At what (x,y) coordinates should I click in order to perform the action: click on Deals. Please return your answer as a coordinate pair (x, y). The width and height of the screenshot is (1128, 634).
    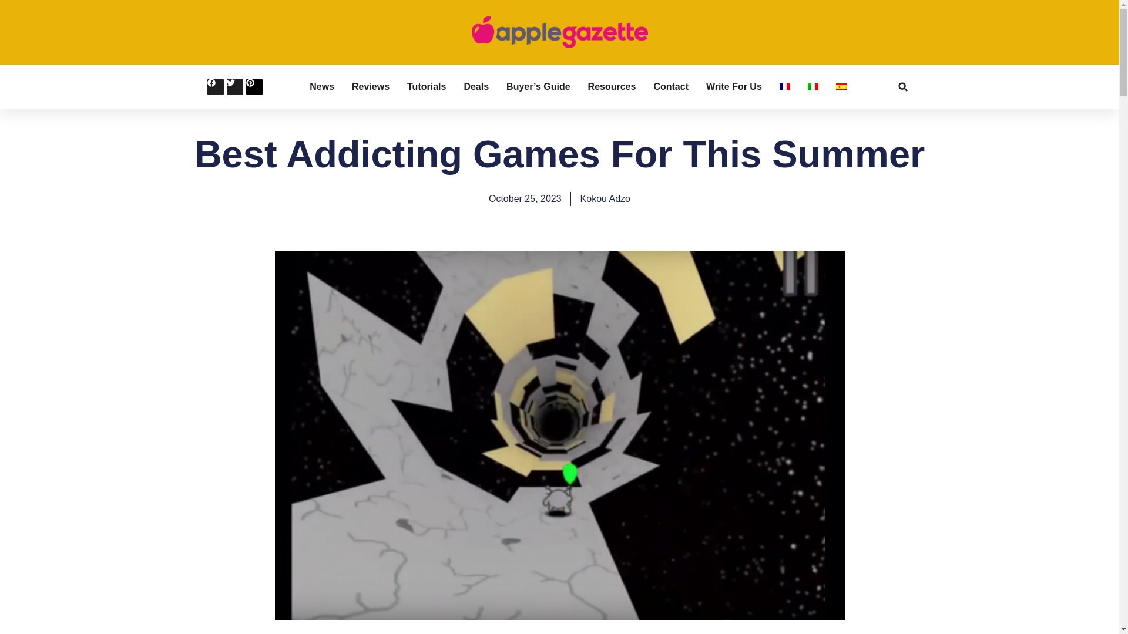
    Looking at the image, I should click on (476, 87).